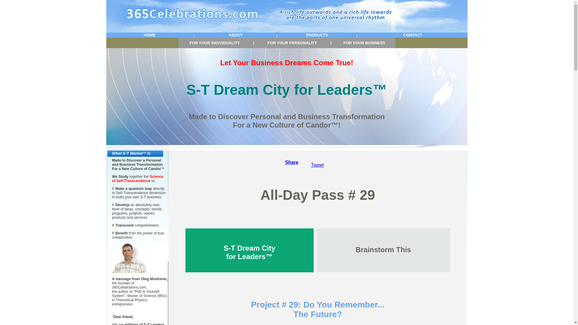  I want to click on FOR YOUR INDIVIDUALITY, so click(215, 43).